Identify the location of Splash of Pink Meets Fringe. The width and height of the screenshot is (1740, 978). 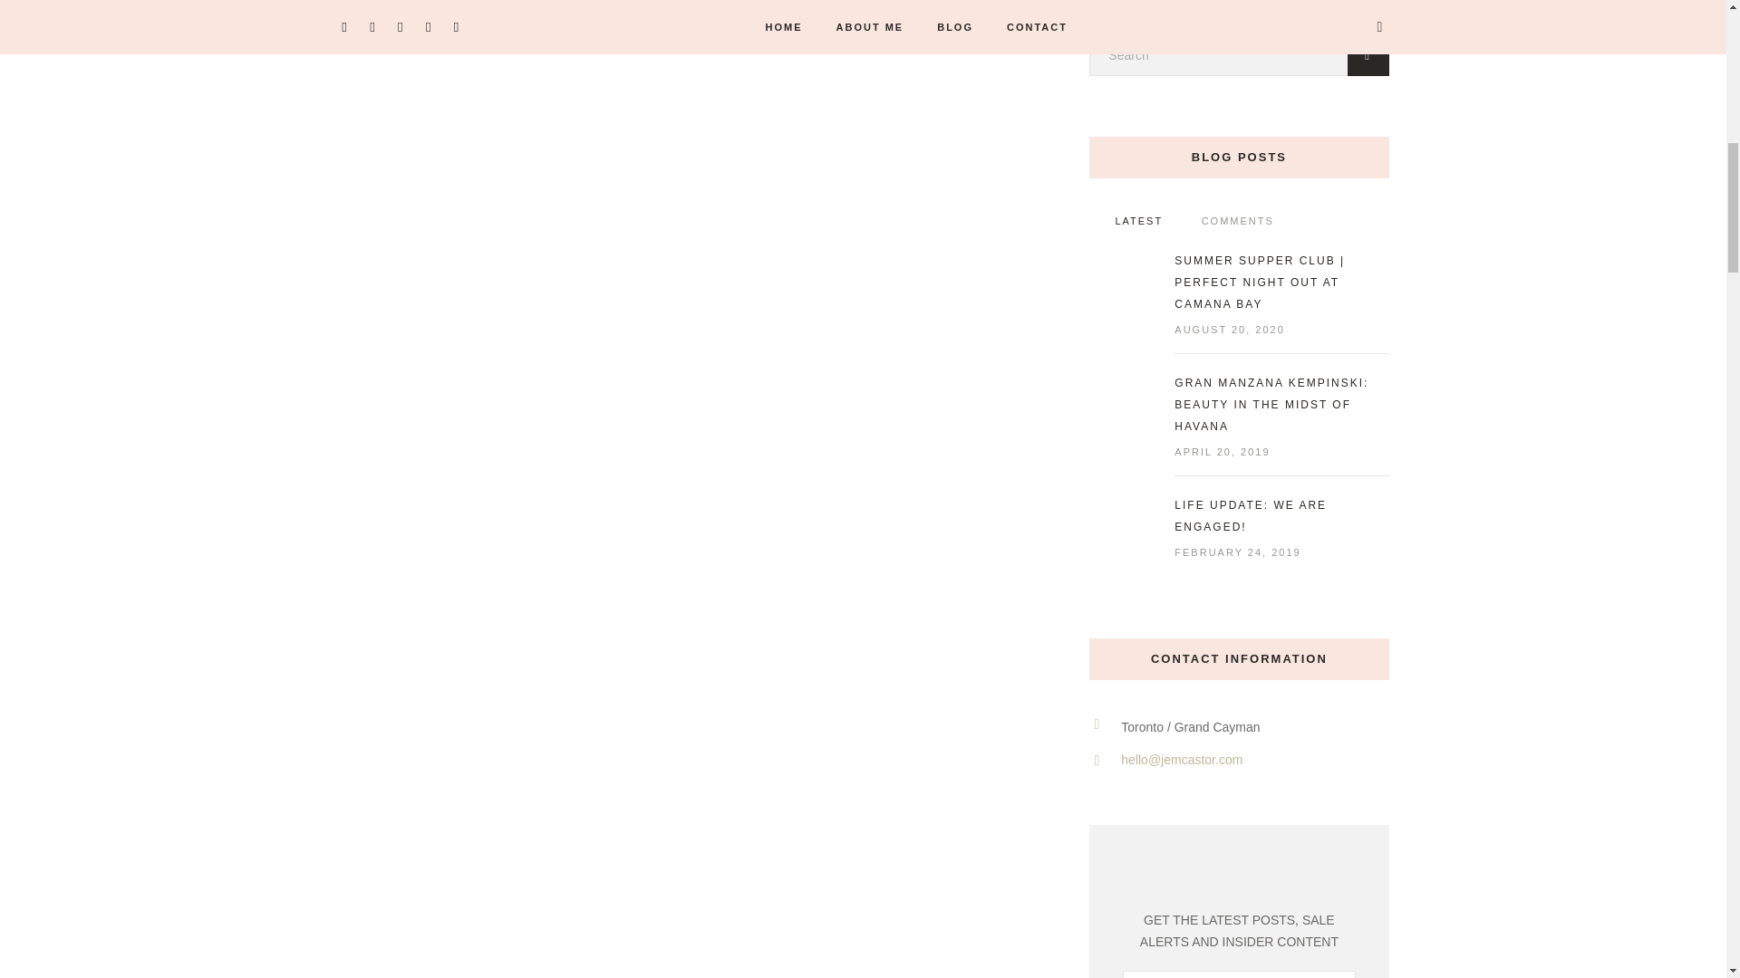
(681, 72).